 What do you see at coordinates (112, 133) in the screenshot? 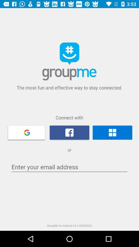
I see `connect to windows session` at bounding box center [112, 133].